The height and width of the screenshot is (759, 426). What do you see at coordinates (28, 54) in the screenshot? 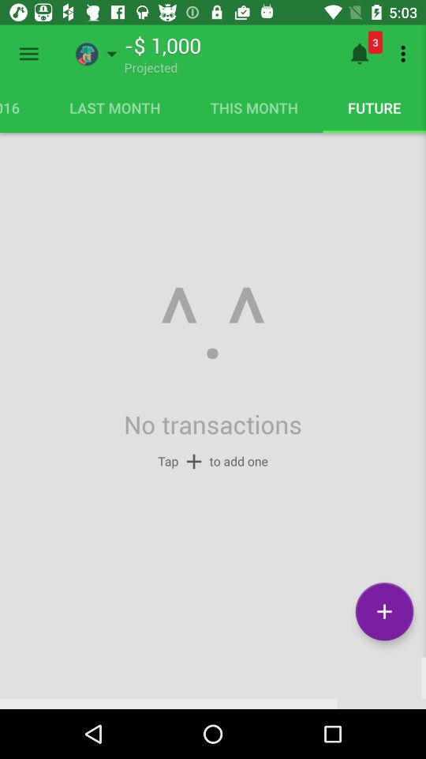
I see `menu` at bounding box center [28, 54].